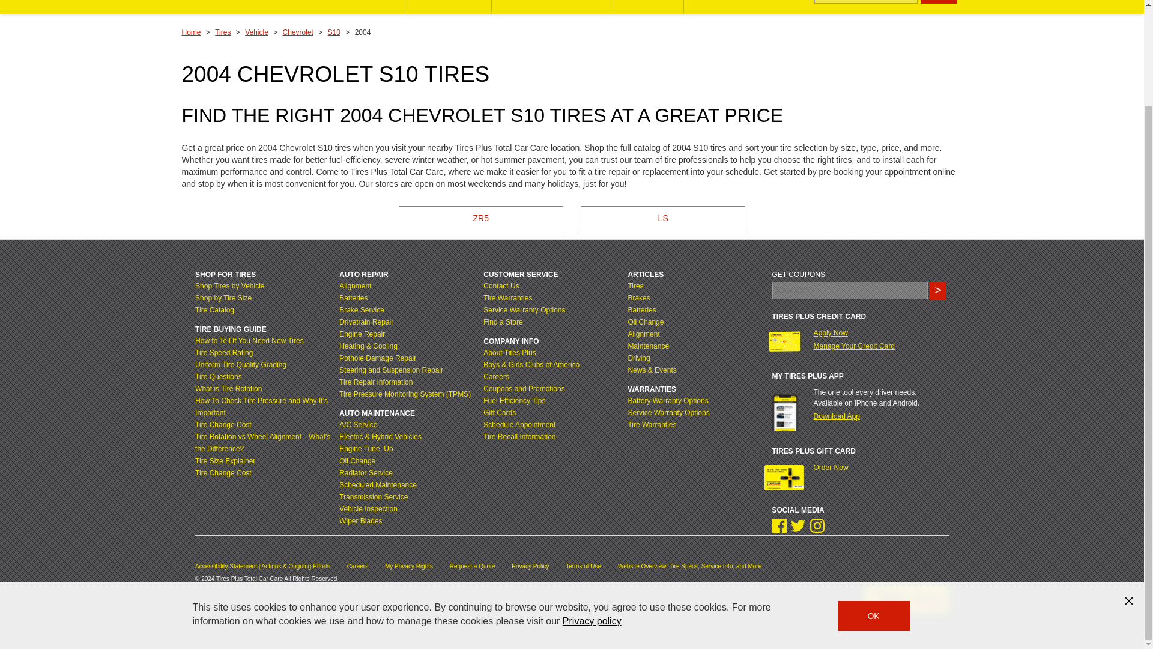 The image size is (1153, 649). Describe the element at coordinates (448, 7) in the screenshot. I see `AUTO REPAIR` at that location.